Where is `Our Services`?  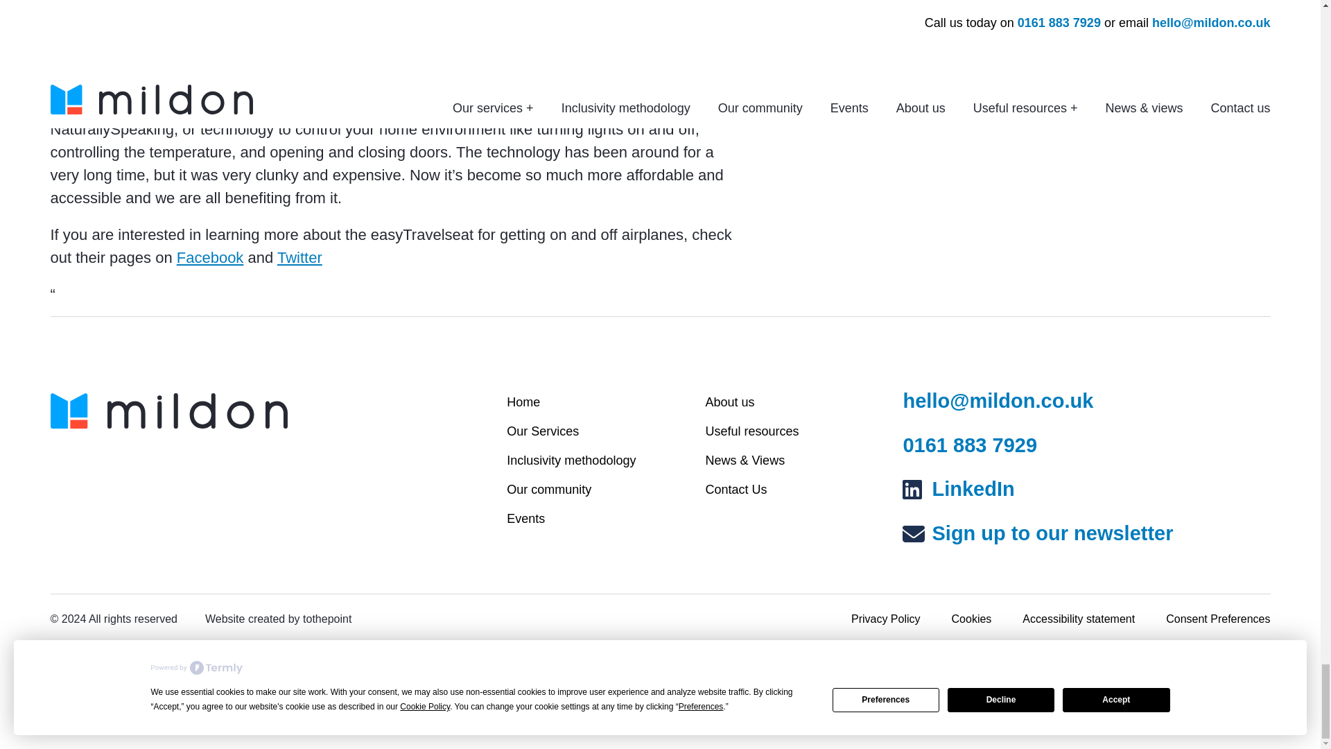 Our Services is located at coordinates (543, 431).